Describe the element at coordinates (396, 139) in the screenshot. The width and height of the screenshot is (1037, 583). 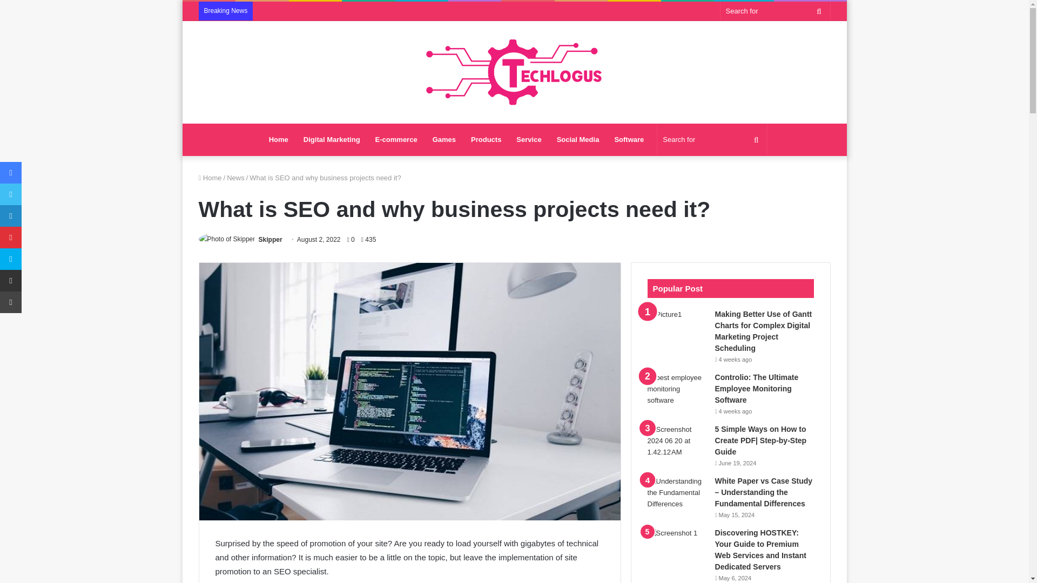
I see `E-commerce` at that location.